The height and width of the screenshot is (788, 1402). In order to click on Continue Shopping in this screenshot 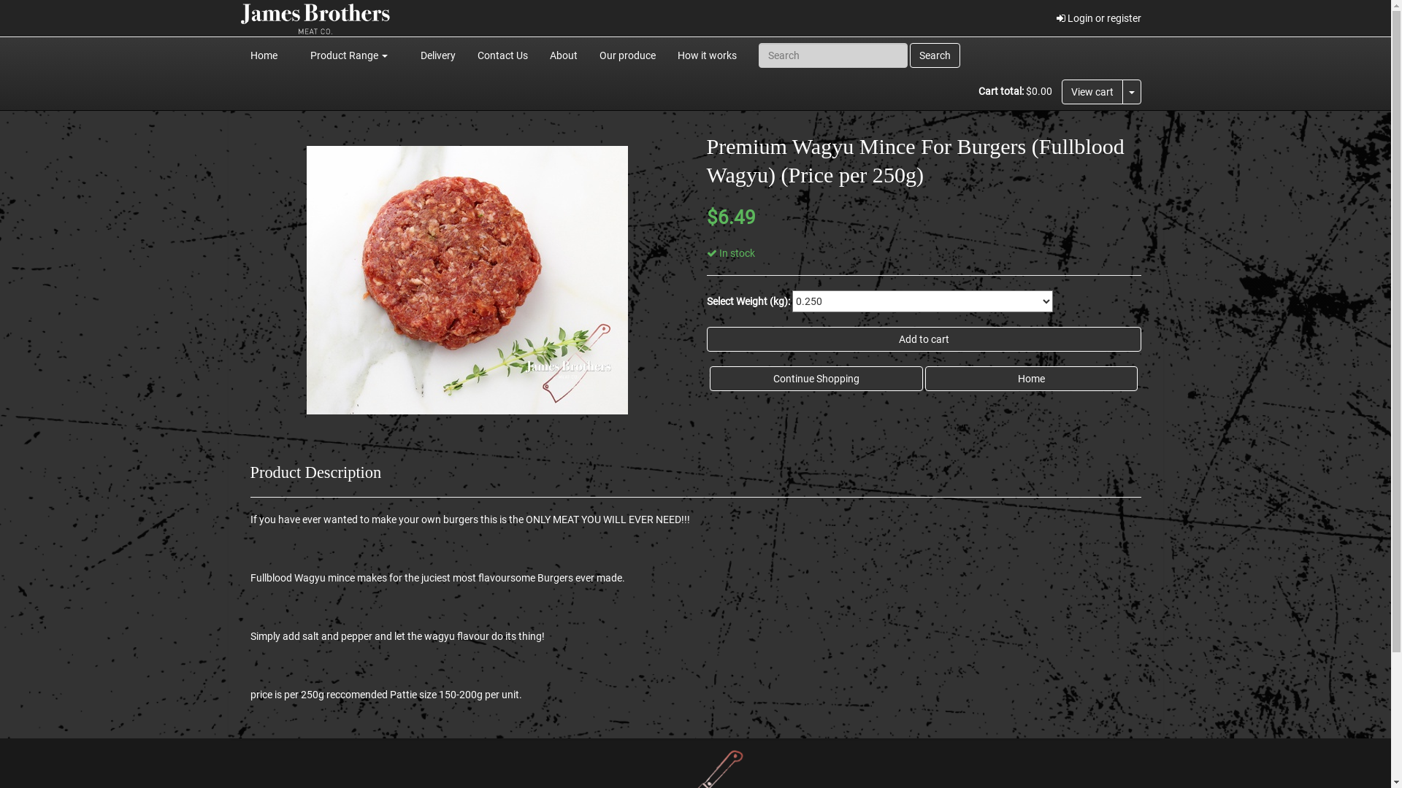, I will do `click(816, 379)`.